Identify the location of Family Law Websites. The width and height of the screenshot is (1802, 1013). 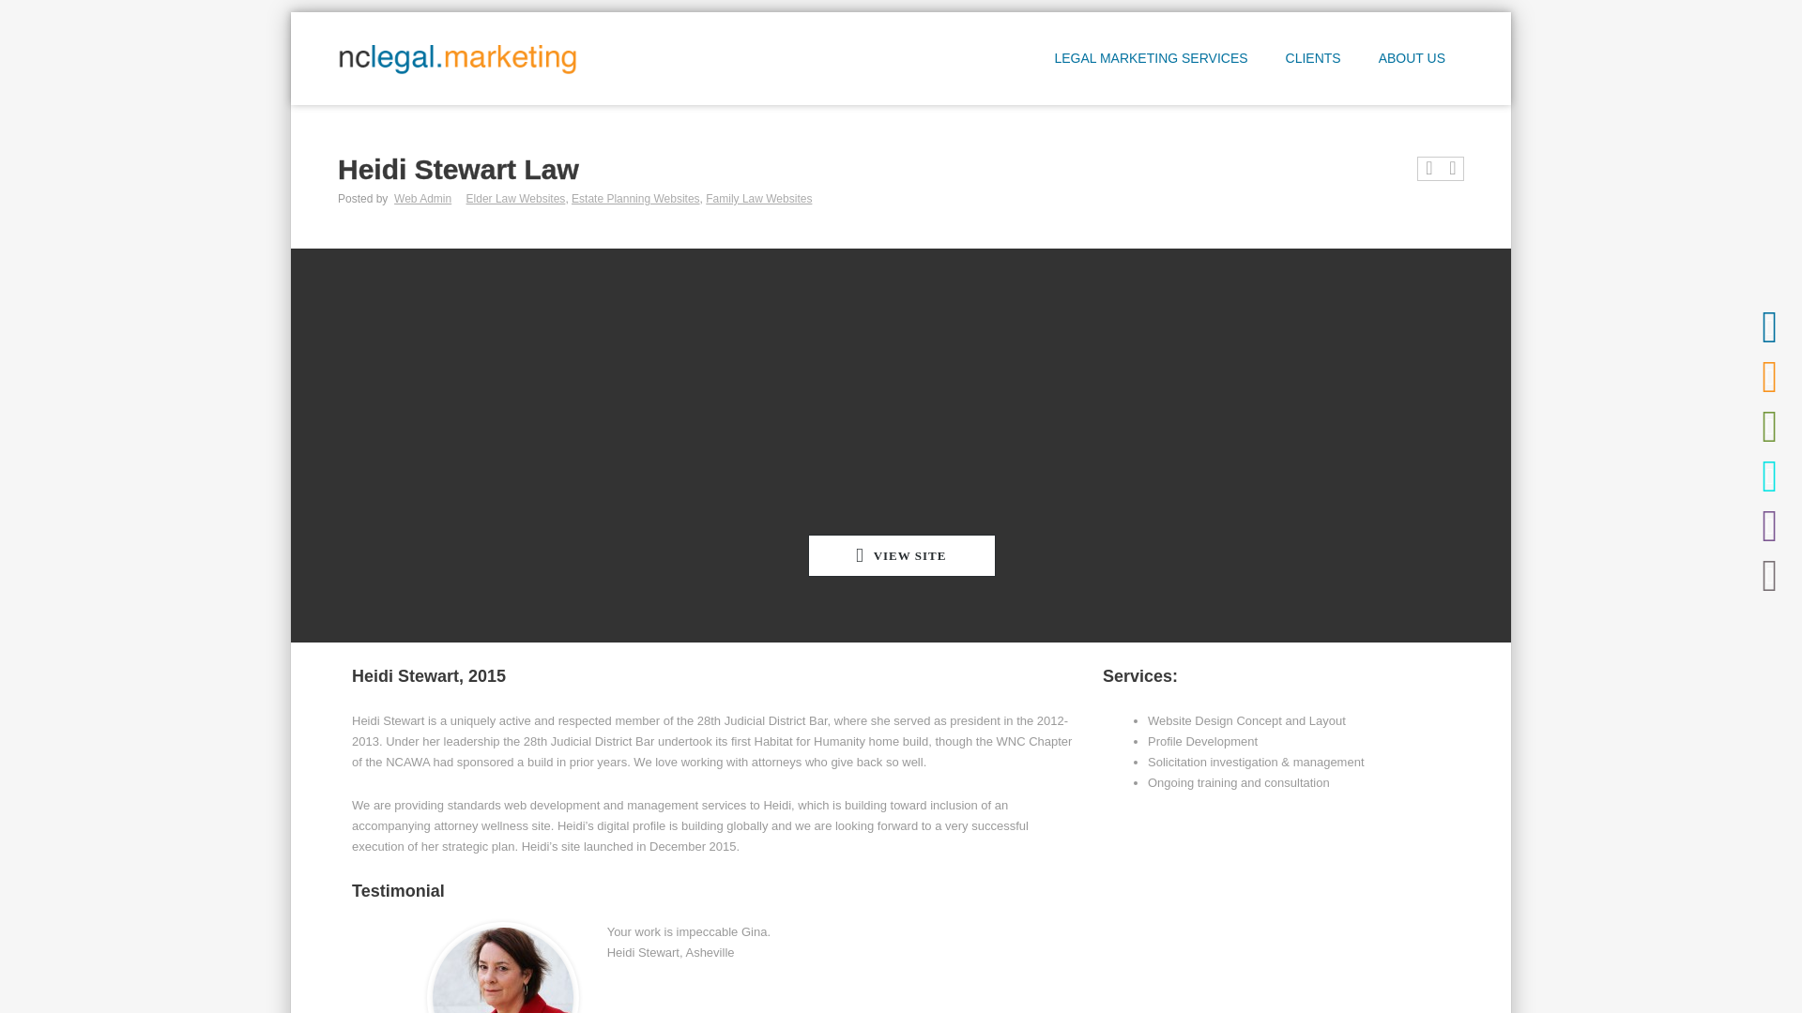
(758, 199).